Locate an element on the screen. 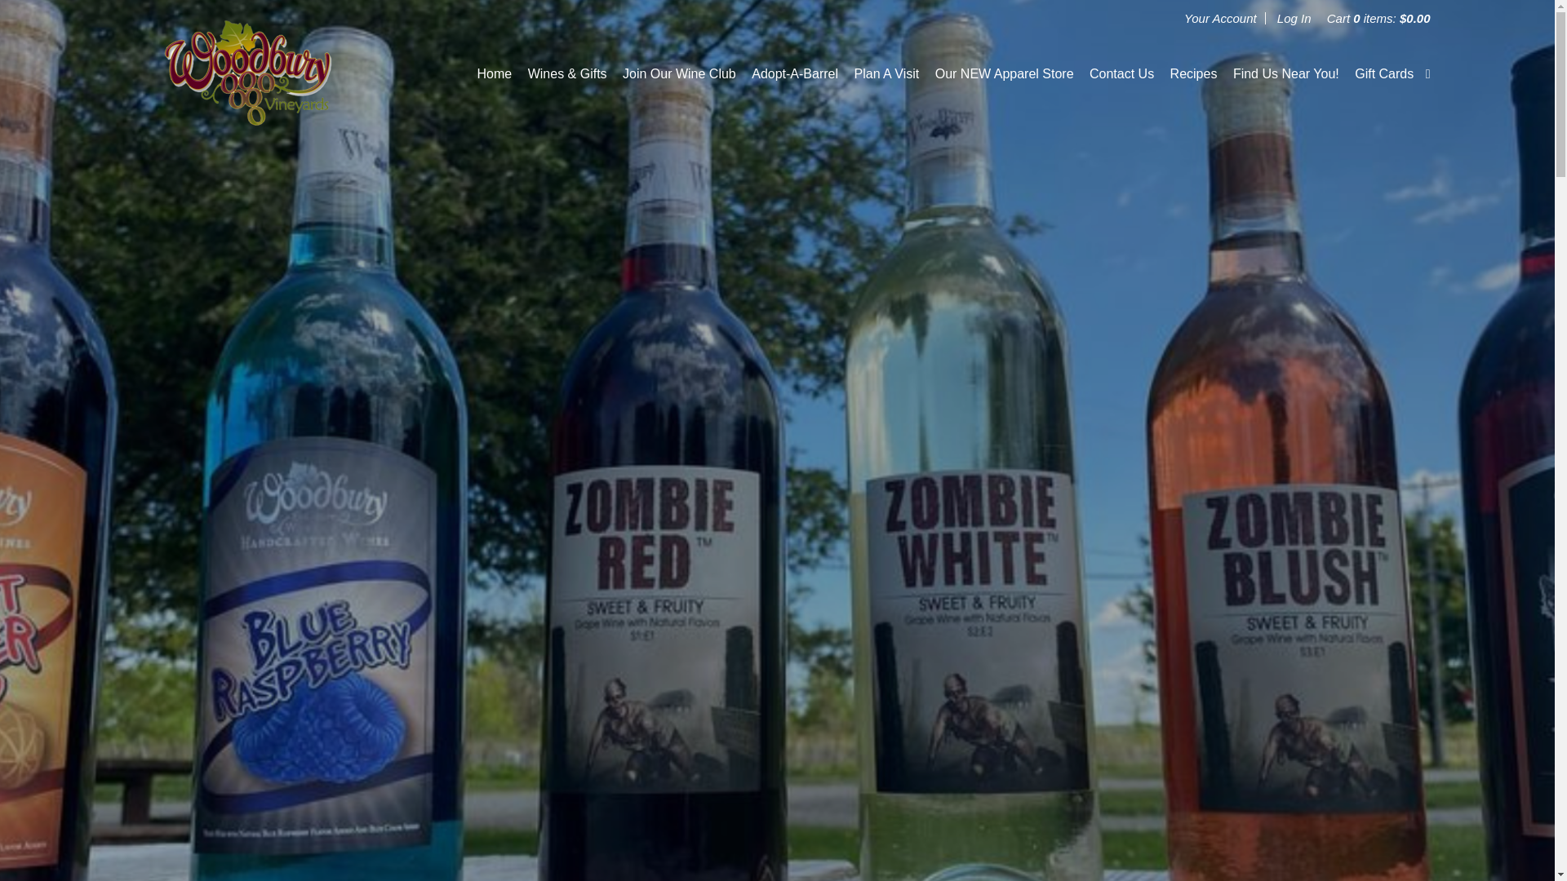 The height and width of the screenshot is (881, 1567). Your Account is located at coordinates (1220, 18).